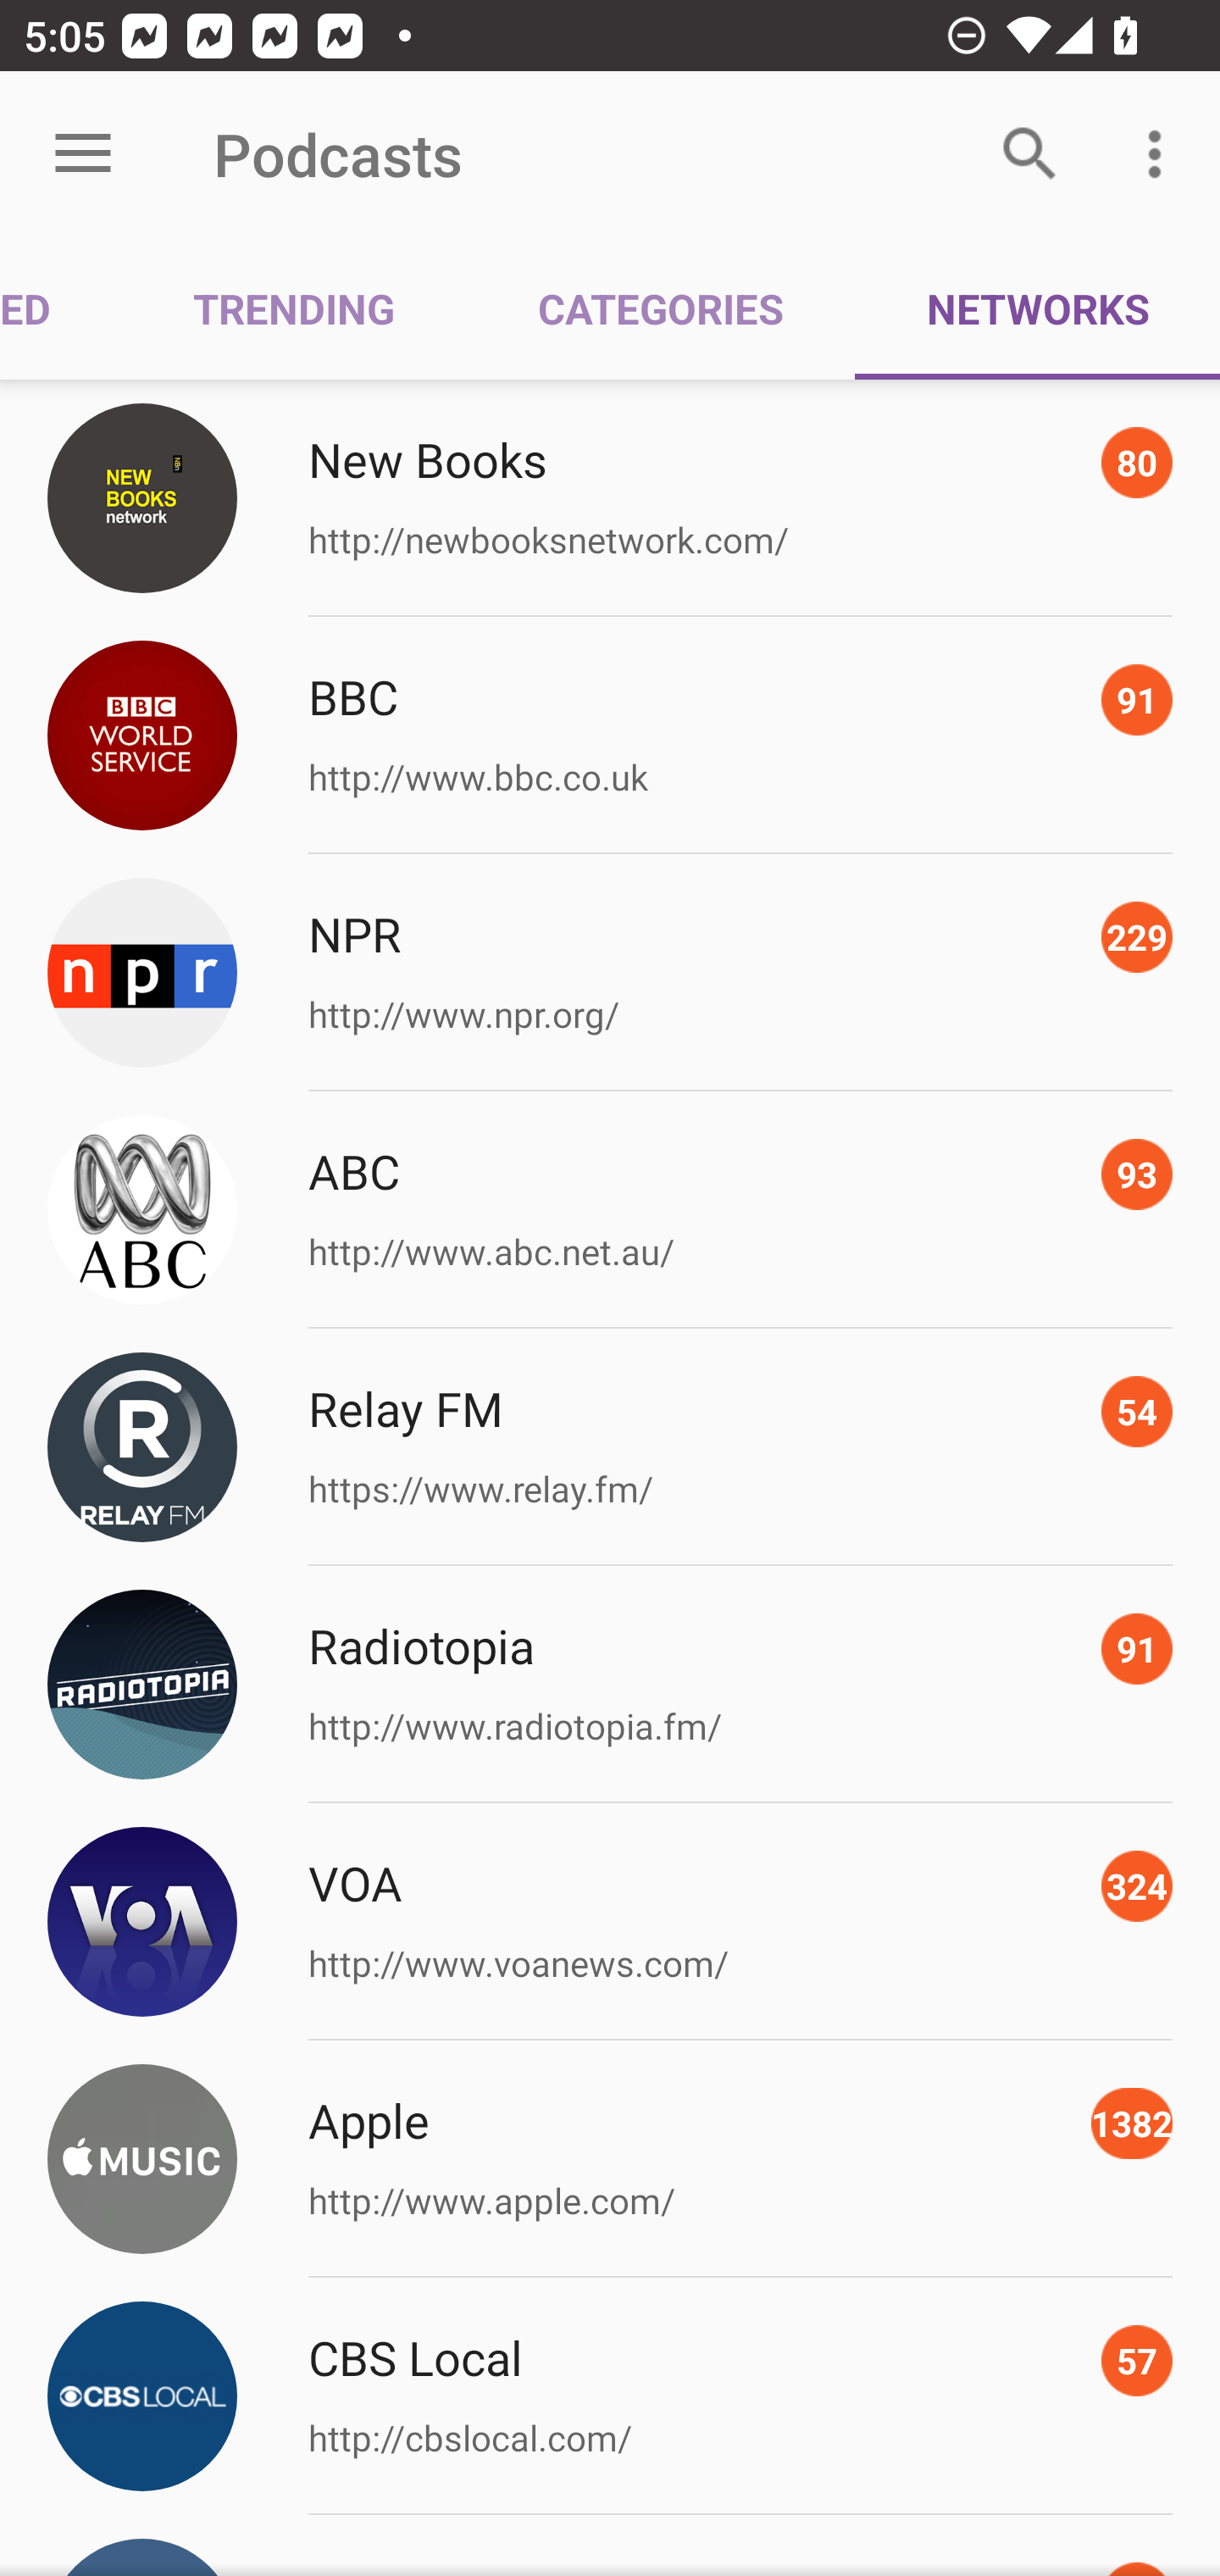 This screenshot has height=2576, width=1220. I want to click on Picture New Books 80 http://newbooksnetwork.com/, so click(610, 497).